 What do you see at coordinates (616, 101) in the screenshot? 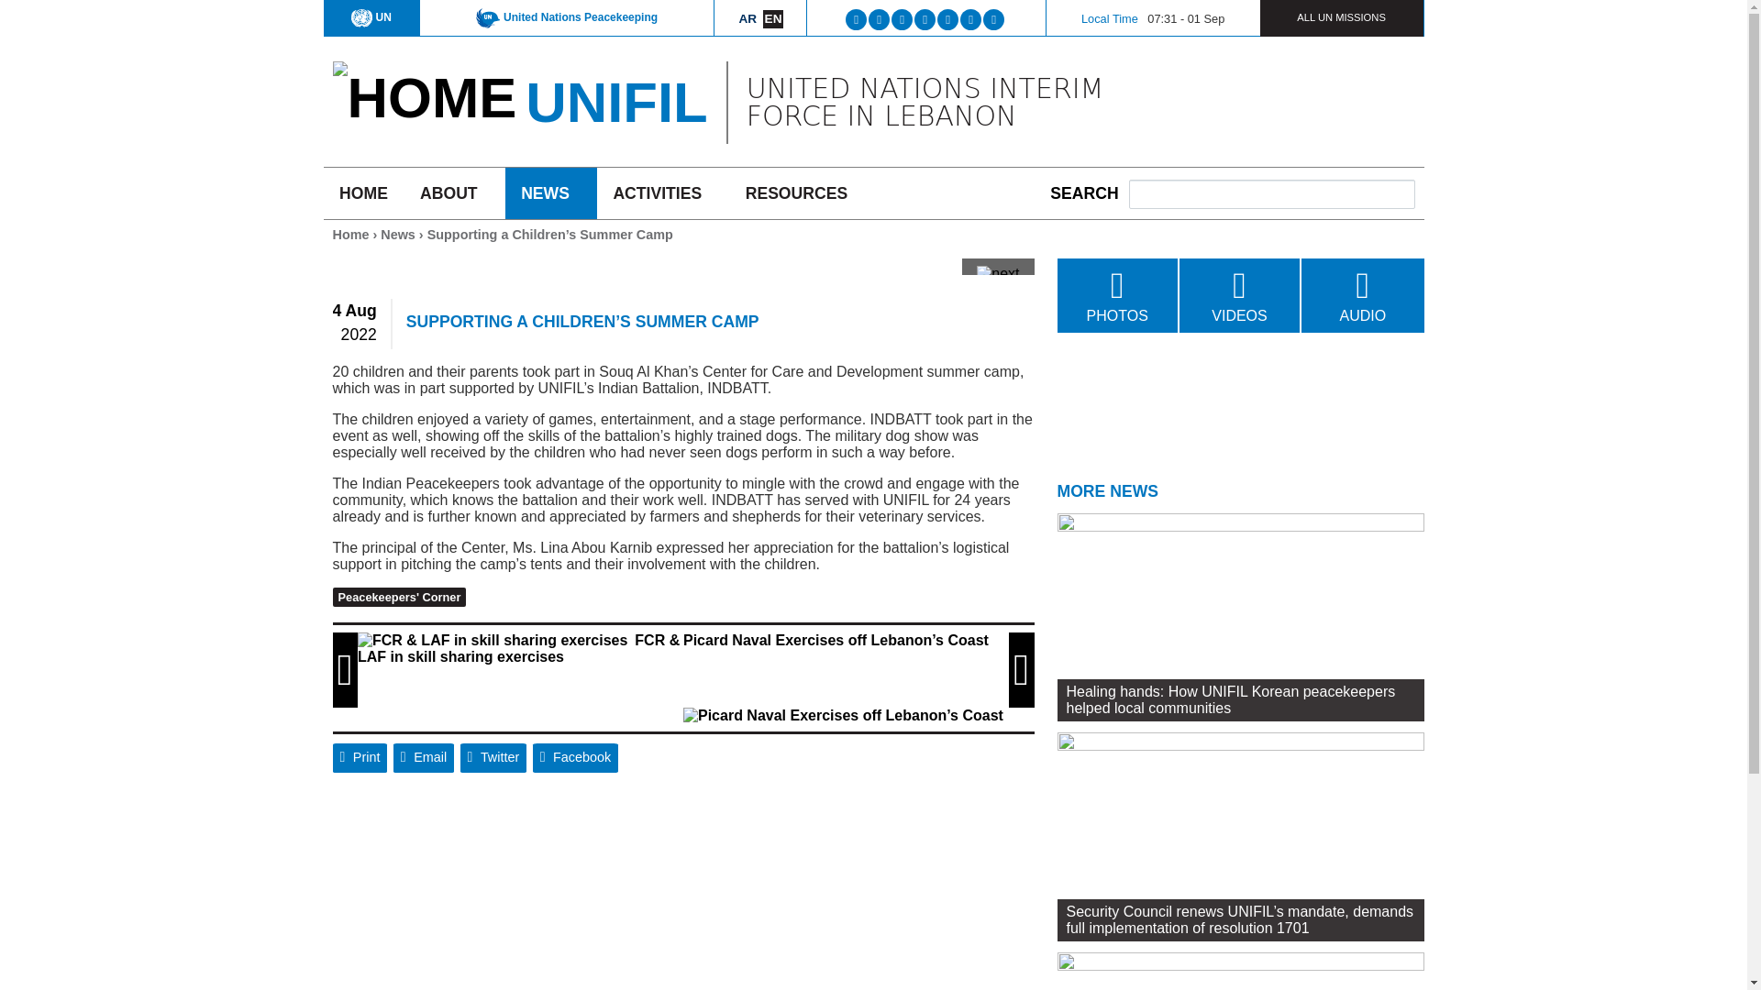
I see `UNIFIL` at bounding box center [616, 101].